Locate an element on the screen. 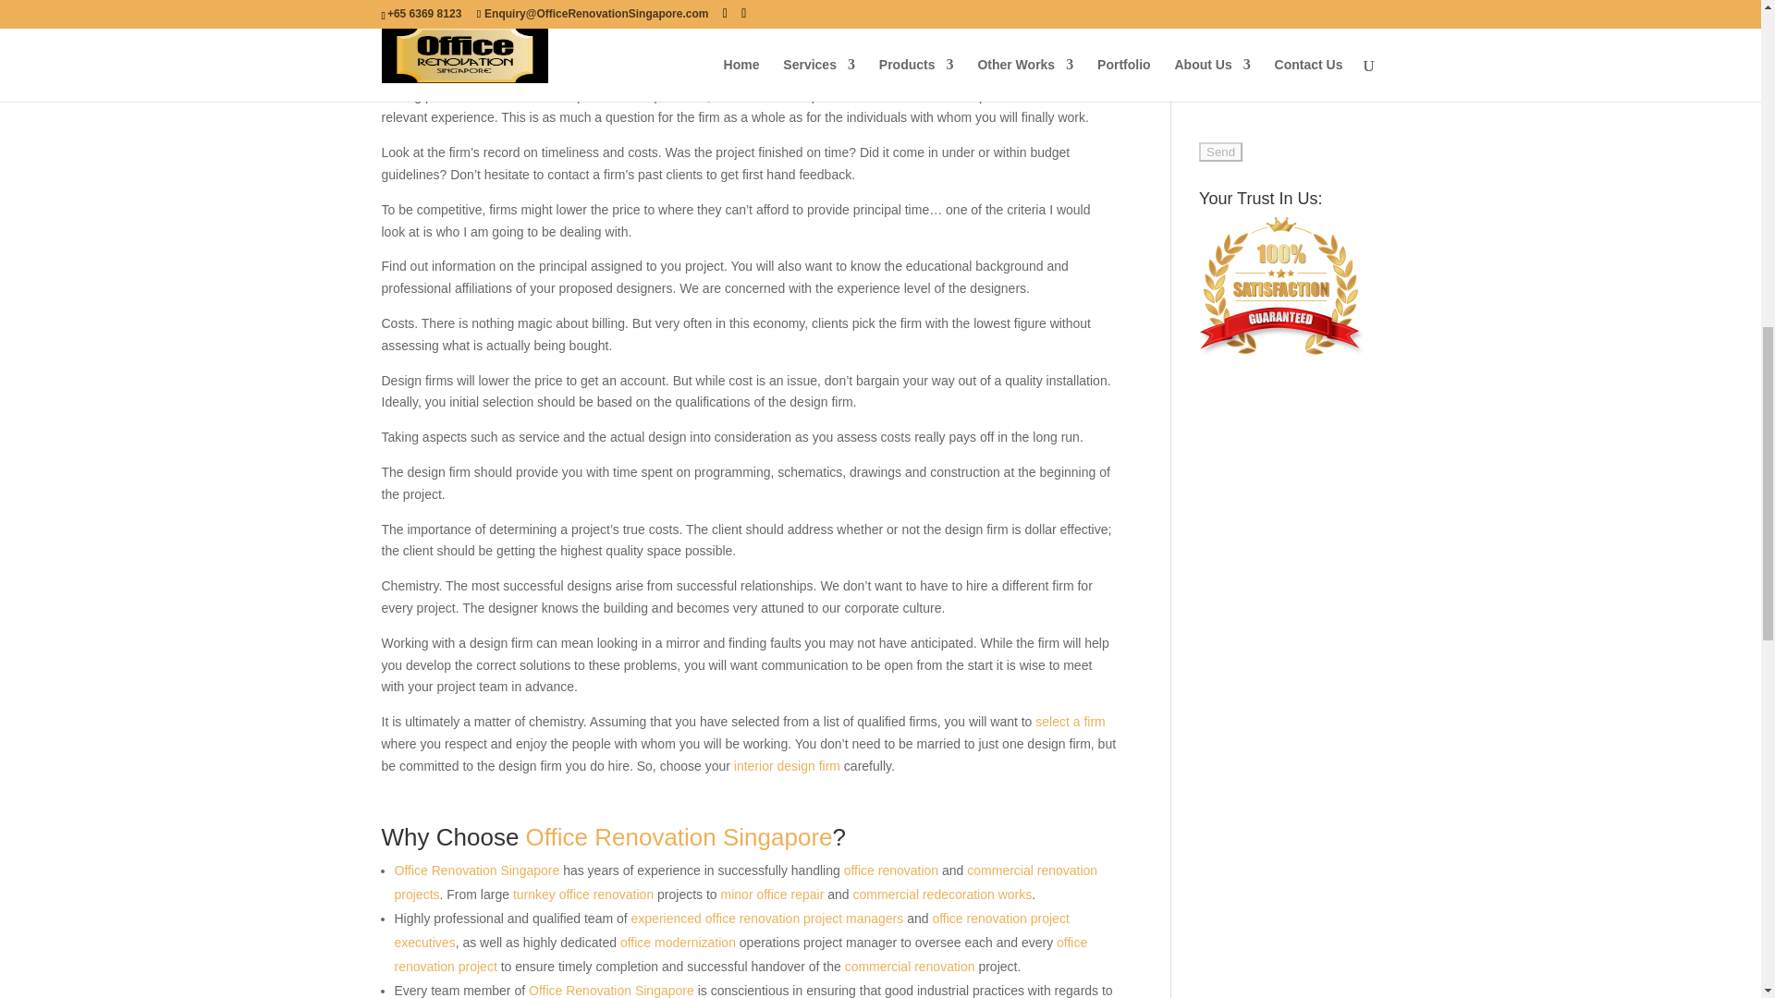 The image size is (1775, 998). interior design firm is located at coordinates (787, 765).